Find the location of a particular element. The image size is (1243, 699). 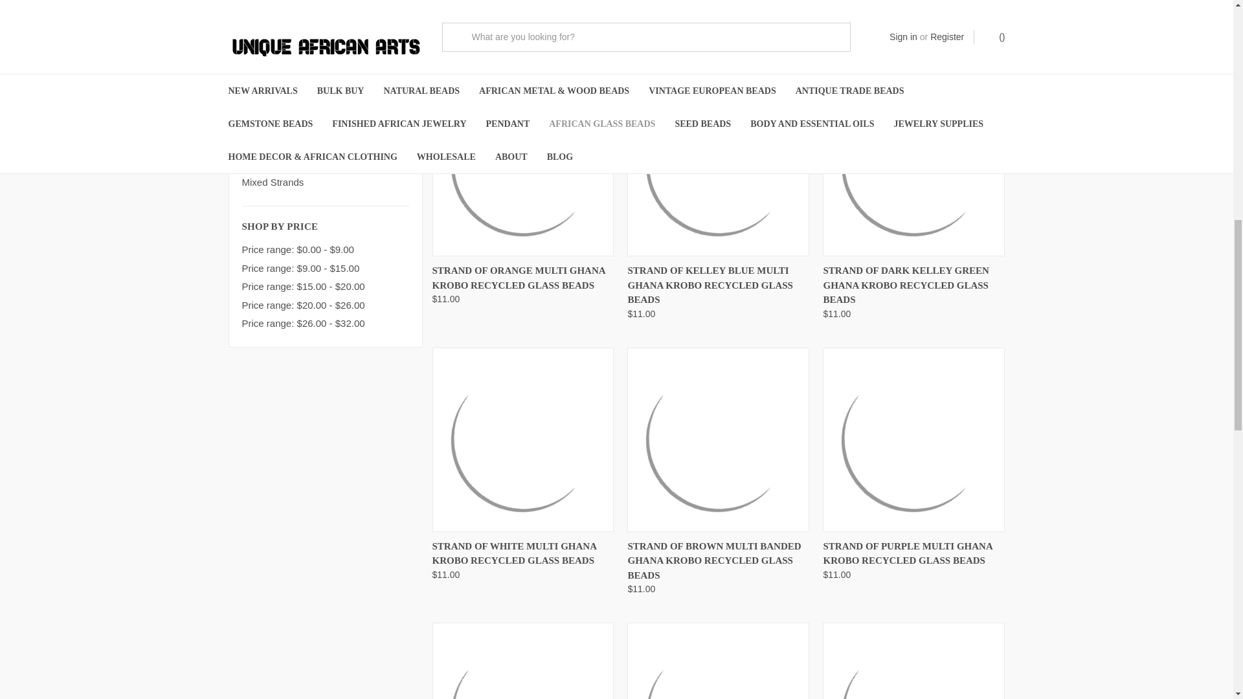

Short Strand is located at coordinates (325, 145).